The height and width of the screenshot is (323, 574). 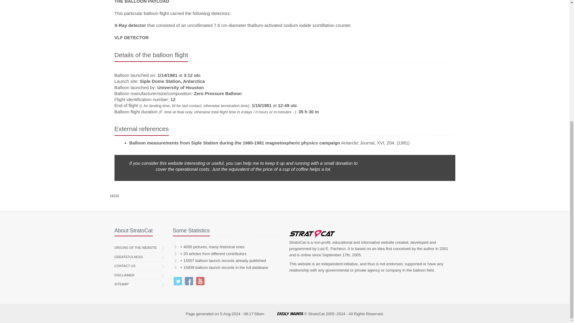 What do you see at coordinates (128, 257) in the screenshot?
I see `GREATEFULNESS` at bounding box center [128, 257].